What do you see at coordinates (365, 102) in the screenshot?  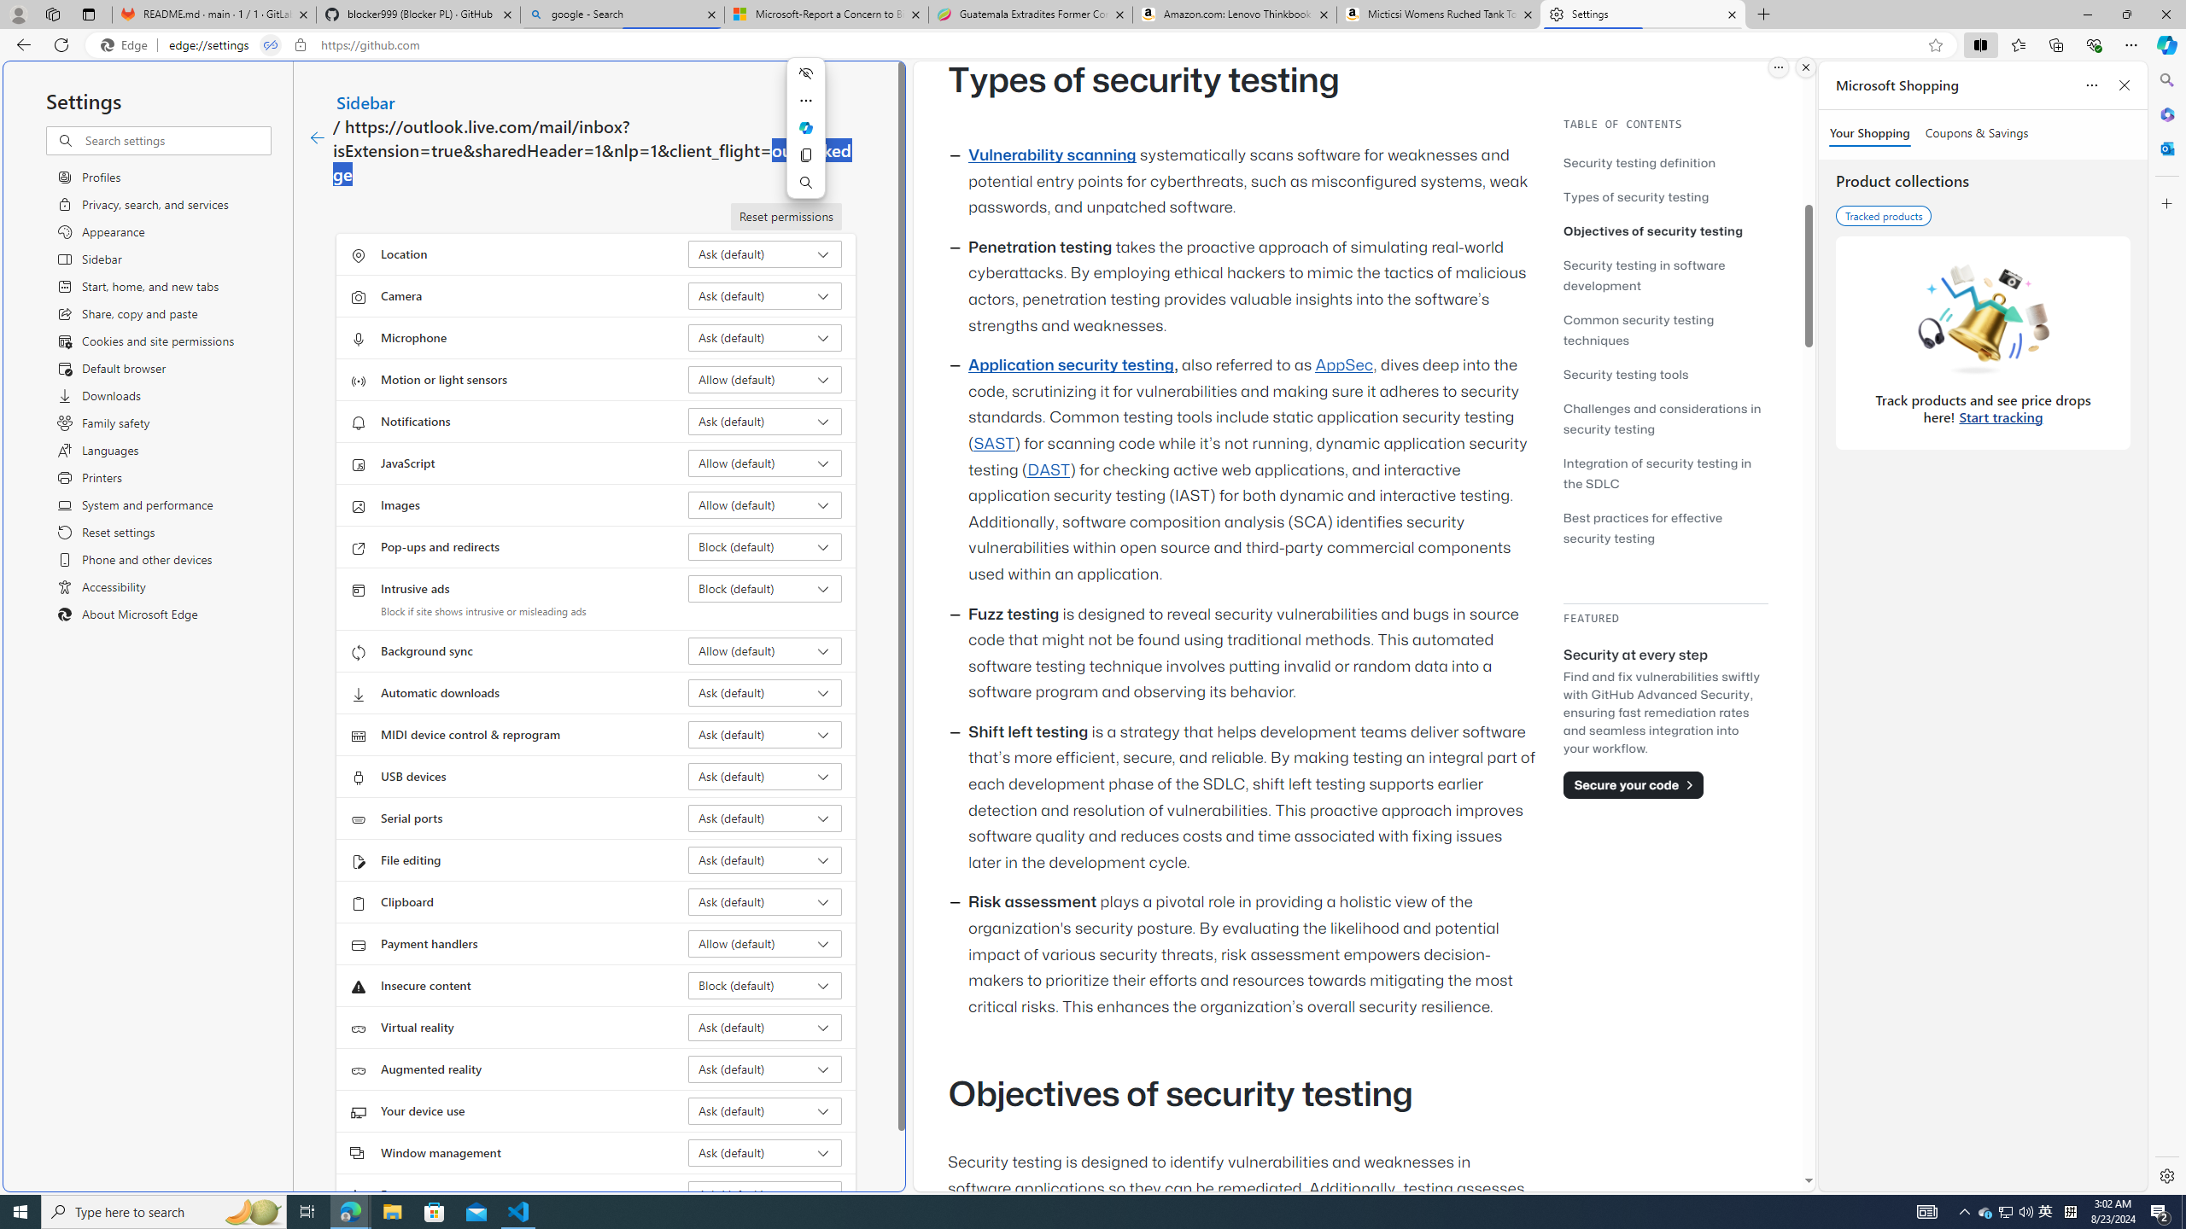 I see `Sidebar` at bounding box center [365, 102].